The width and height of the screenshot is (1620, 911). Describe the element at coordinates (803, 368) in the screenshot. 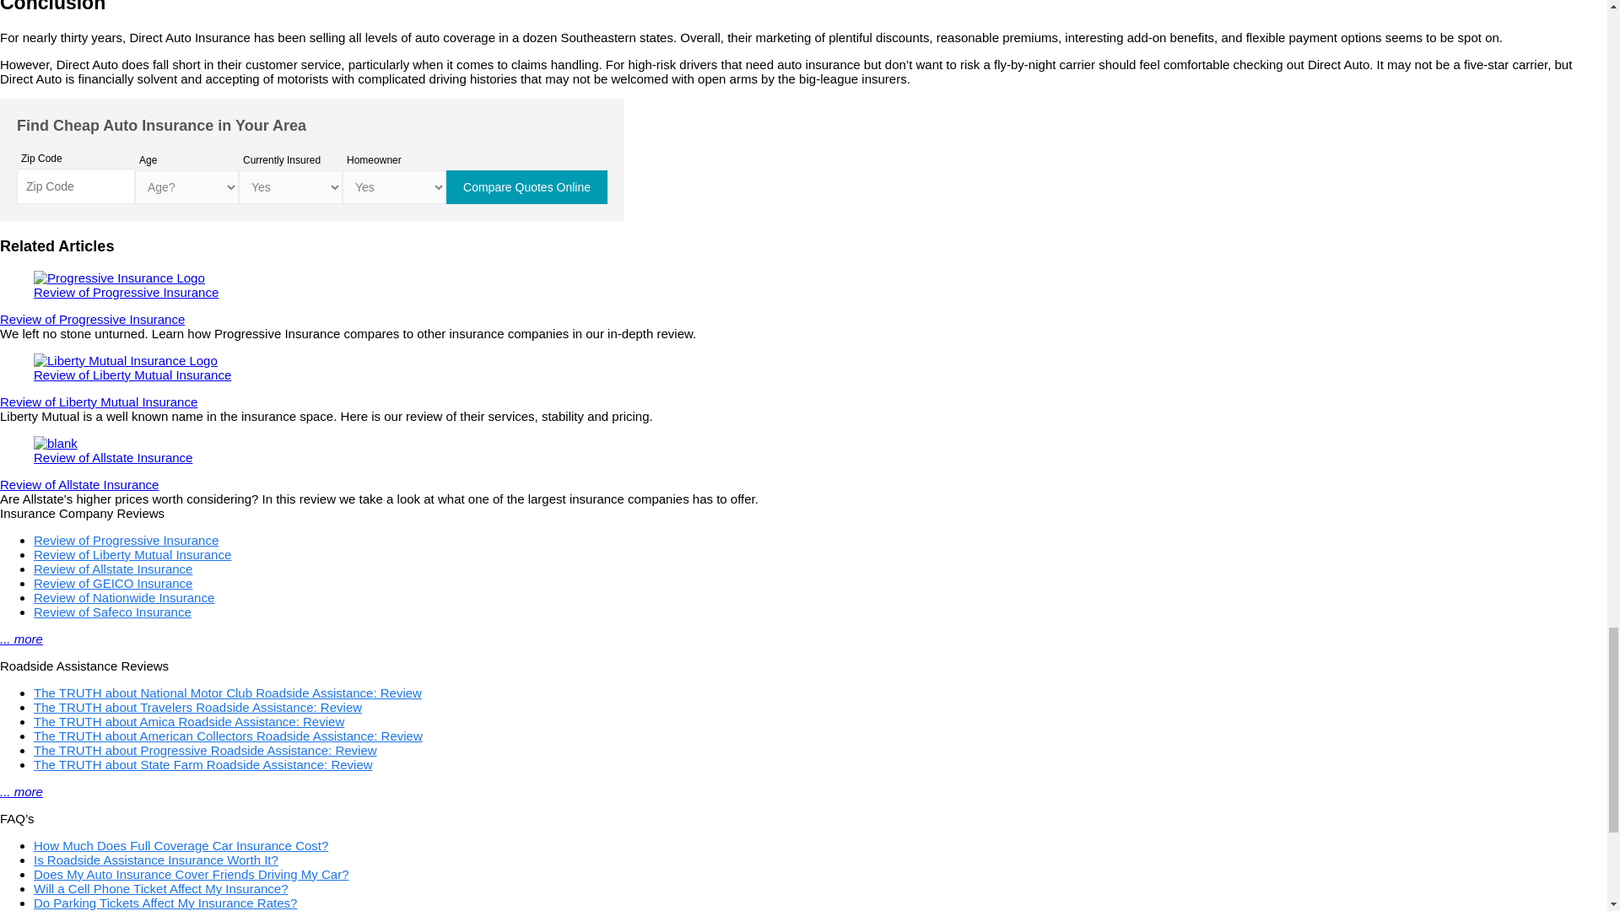

I see `Review of Liberty Mutual Insurance` at that location.